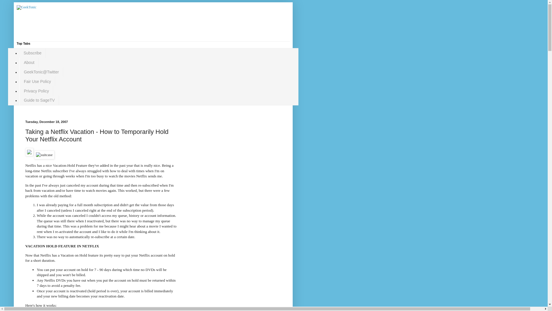 This screenshot has height=311, width=552. Describe the element at coordinates (39, 100) in the screenshot. I see `Guide to SageTV` at that location.